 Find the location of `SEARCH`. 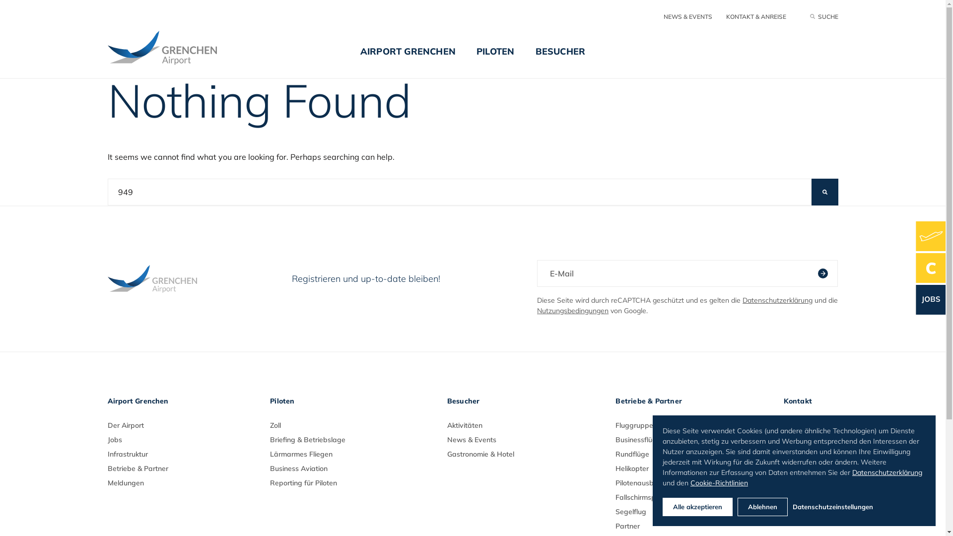

SEARCH is located at coordinates (824, 192).